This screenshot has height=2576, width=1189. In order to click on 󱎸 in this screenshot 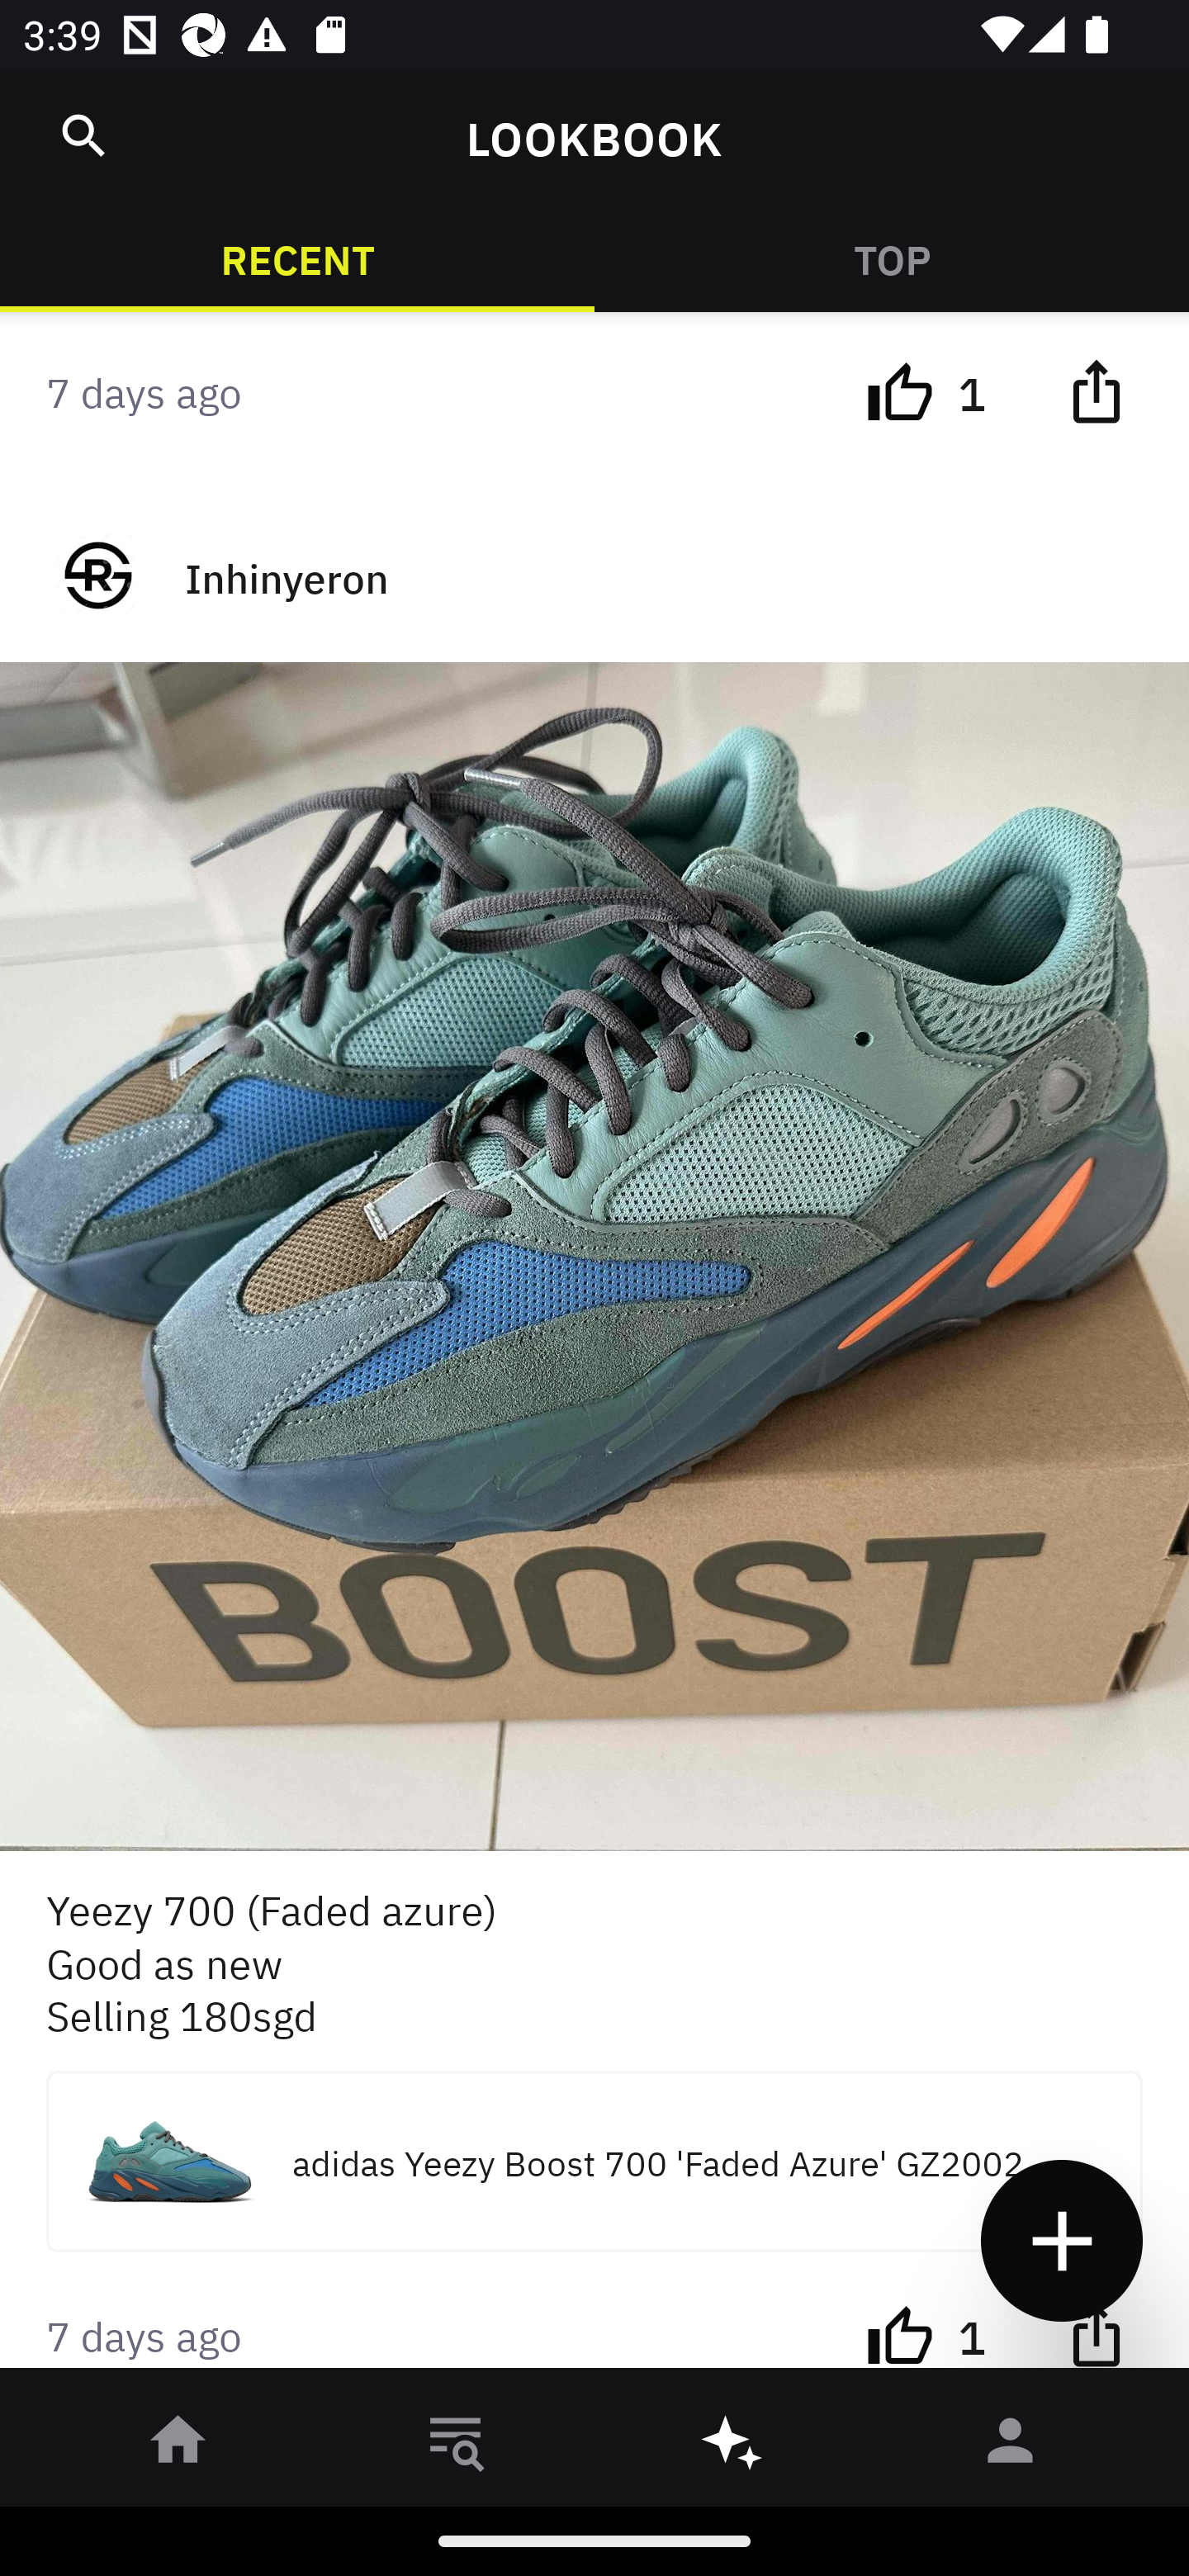, I will do `click(456, 2446)`.